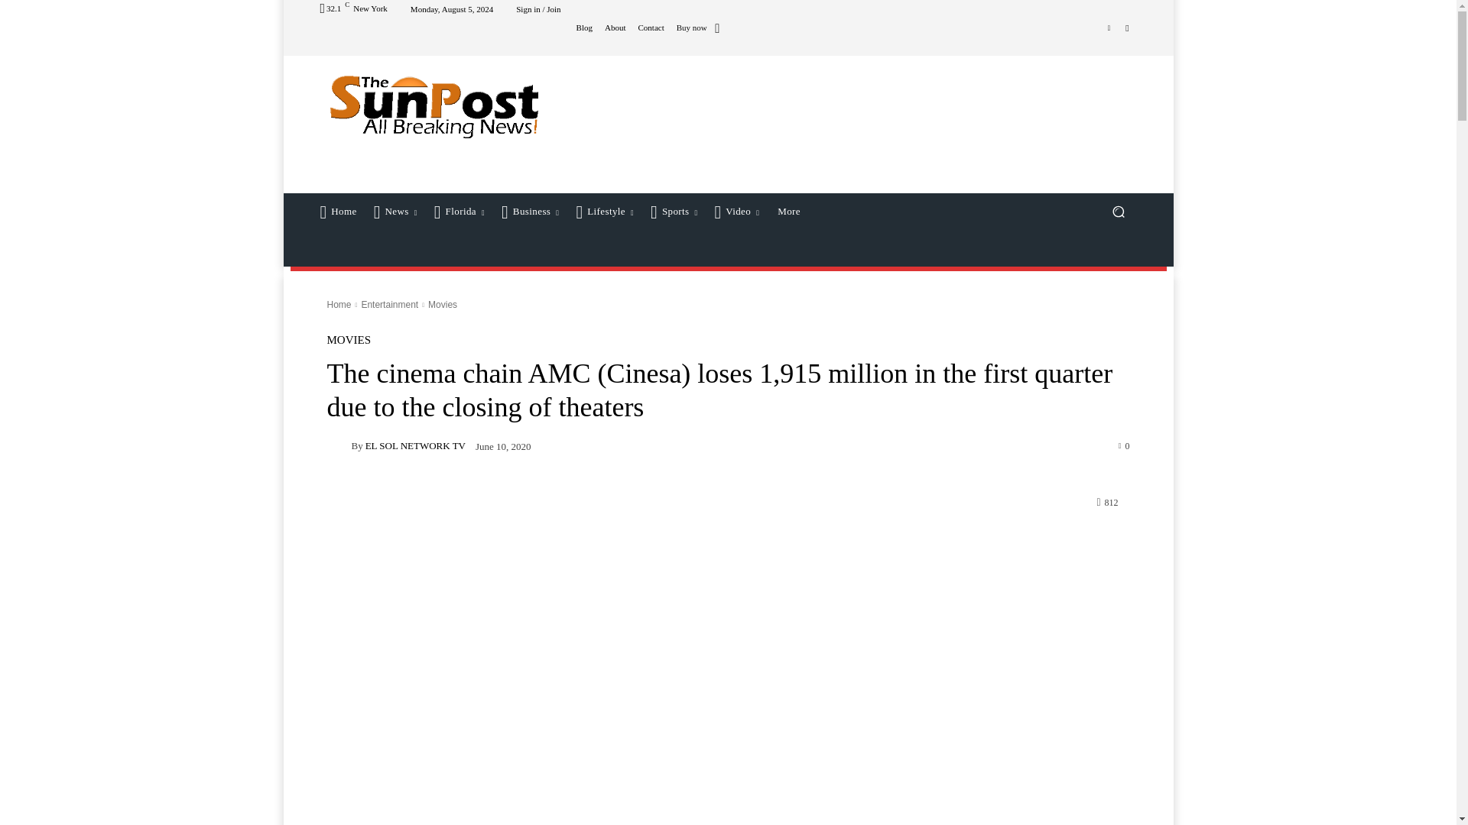  What do you see at coordinates (1127, 27) in the screenshot?
I see `Youtube` at bounding box center [1127, 27].